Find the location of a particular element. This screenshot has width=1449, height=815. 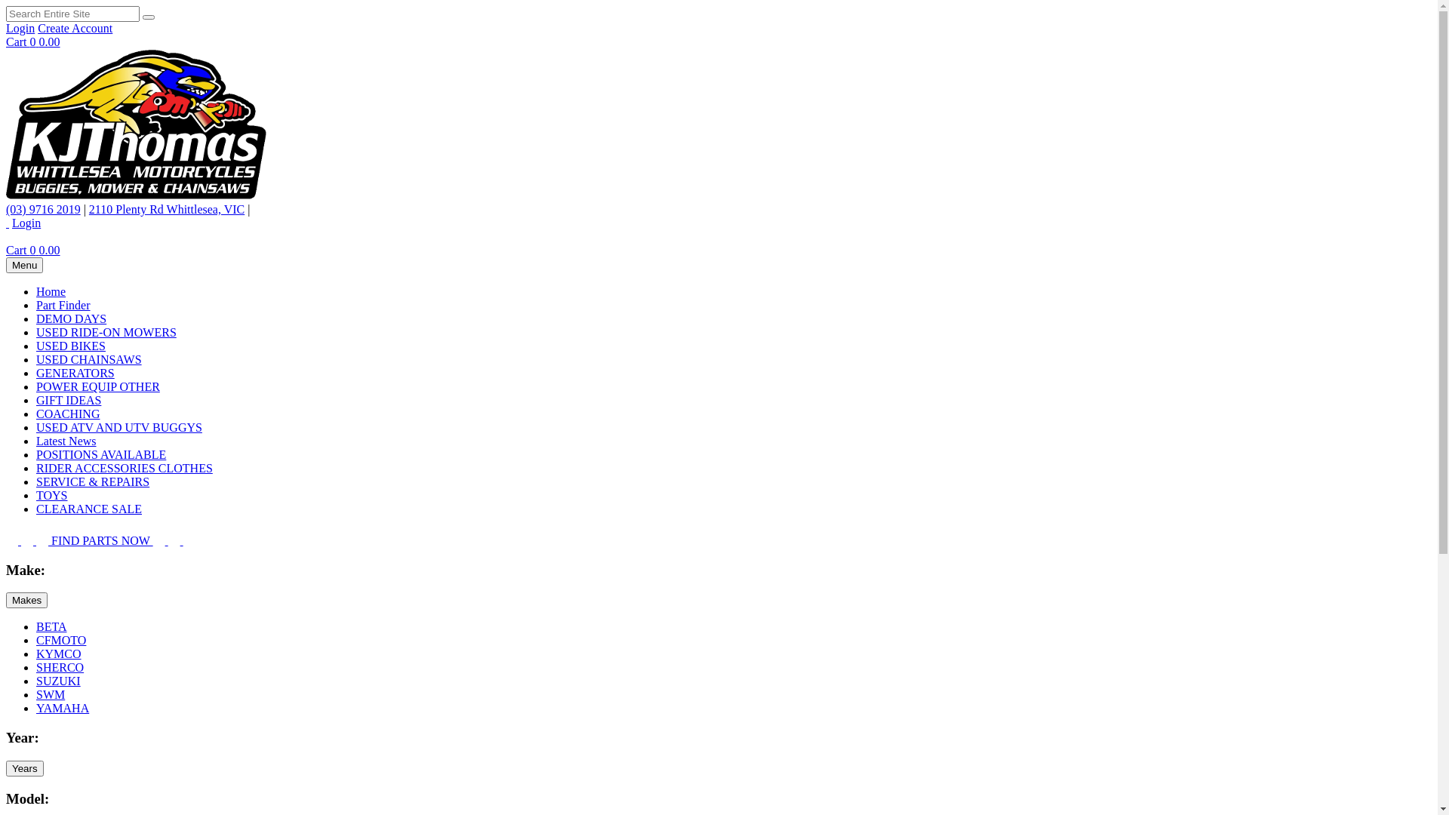

TOYS is located at coordinates (52, 495).